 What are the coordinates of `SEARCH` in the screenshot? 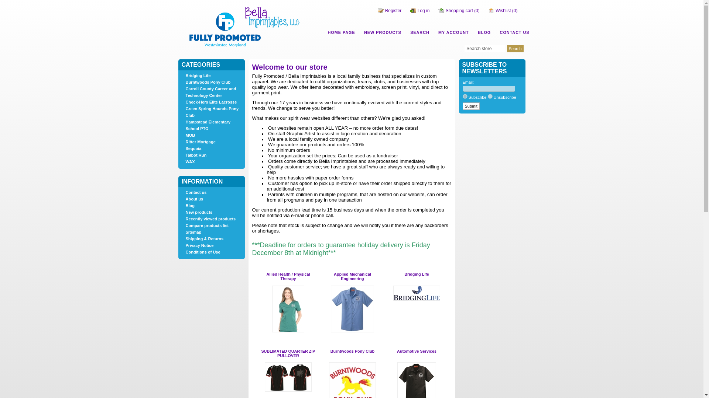 It's located at (419, 32).